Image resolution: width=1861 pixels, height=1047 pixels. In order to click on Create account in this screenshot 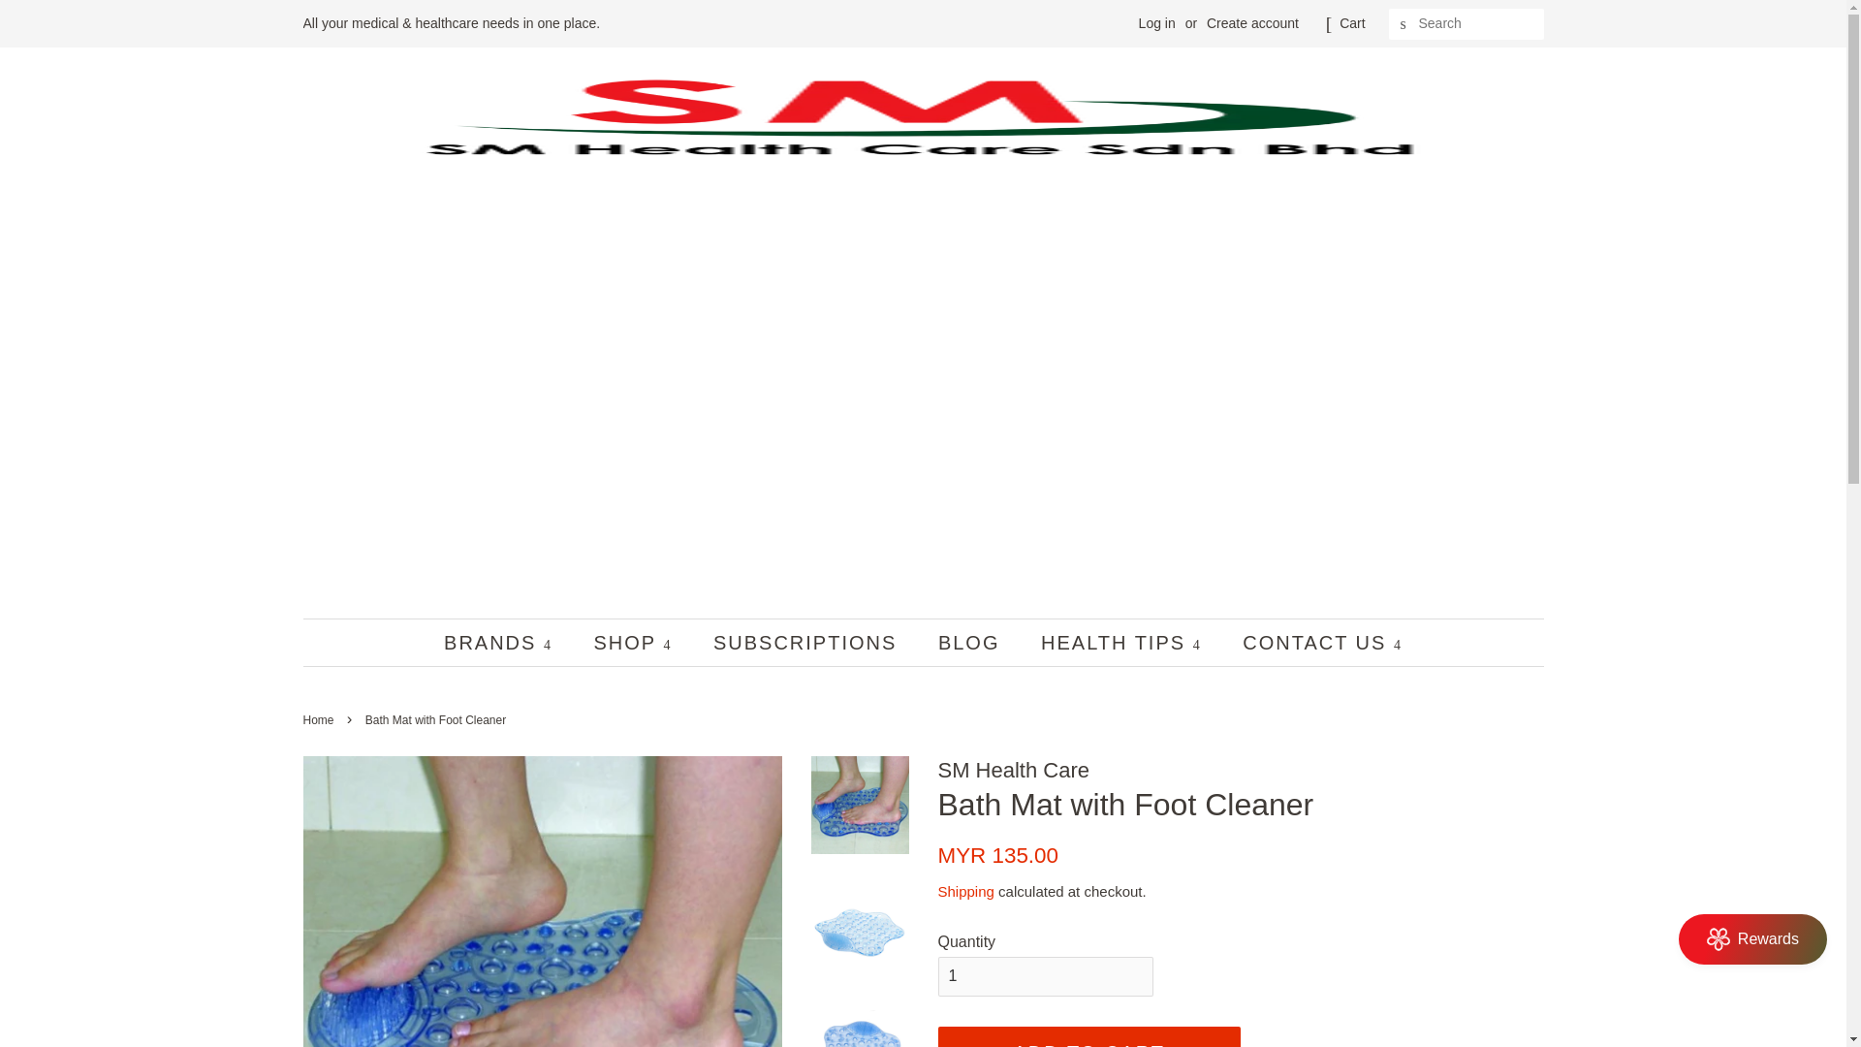, I will do `click(1252, 23)`.